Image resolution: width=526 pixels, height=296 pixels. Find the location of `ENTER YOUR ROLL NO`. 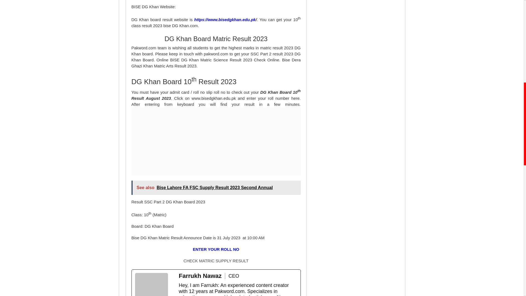

ENTER YOUR ROLL NO is located at coordinates (216, 249).